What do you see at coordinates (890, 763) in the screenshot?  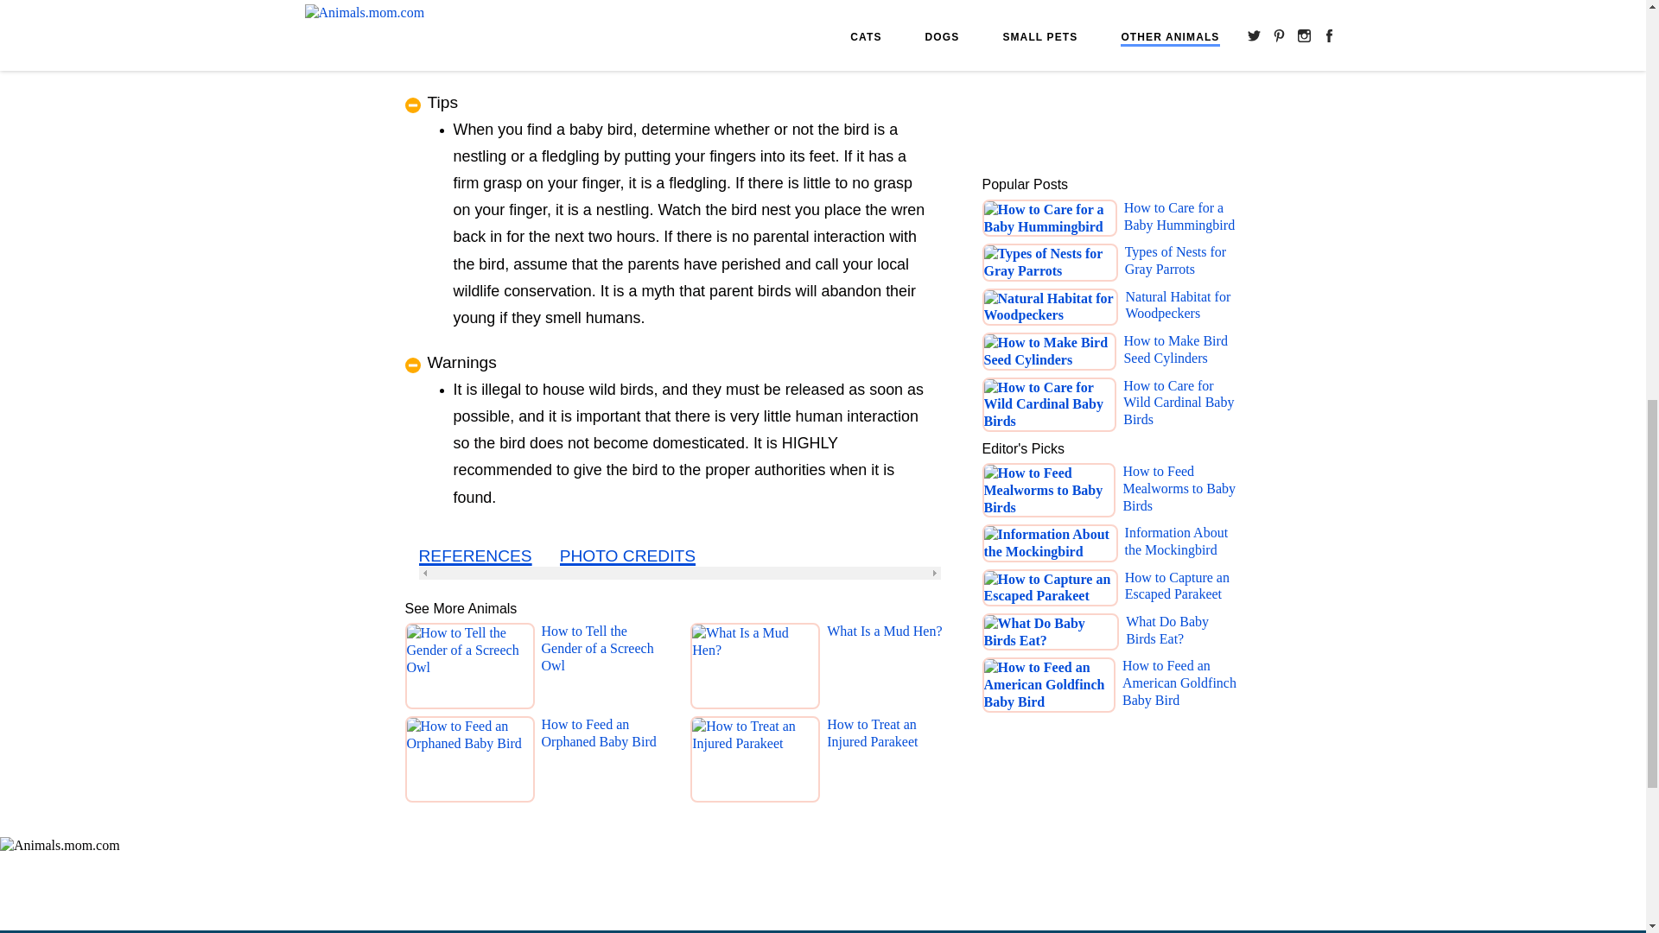 I see `How to Treat an Injured Parakeet` at bounding box center [890, 763].